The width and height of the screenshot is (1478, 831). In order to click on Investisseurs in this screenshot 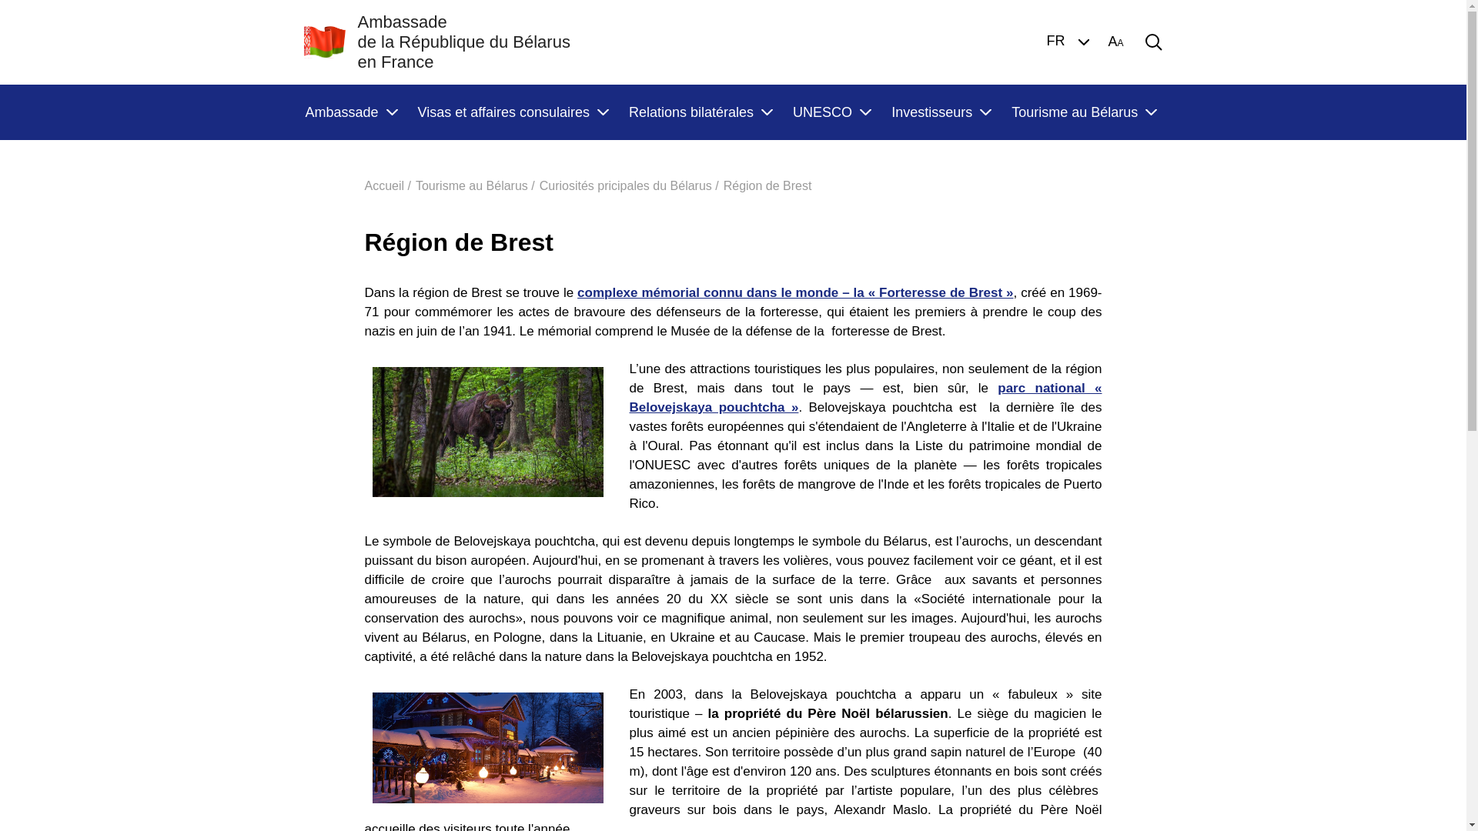, I will do `click(941, 112)`.